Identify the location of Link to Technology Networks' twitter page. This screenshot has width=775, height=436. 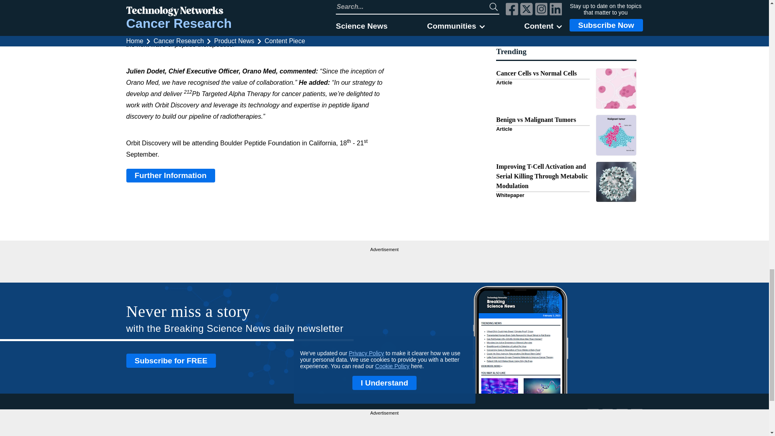
(609, 419).